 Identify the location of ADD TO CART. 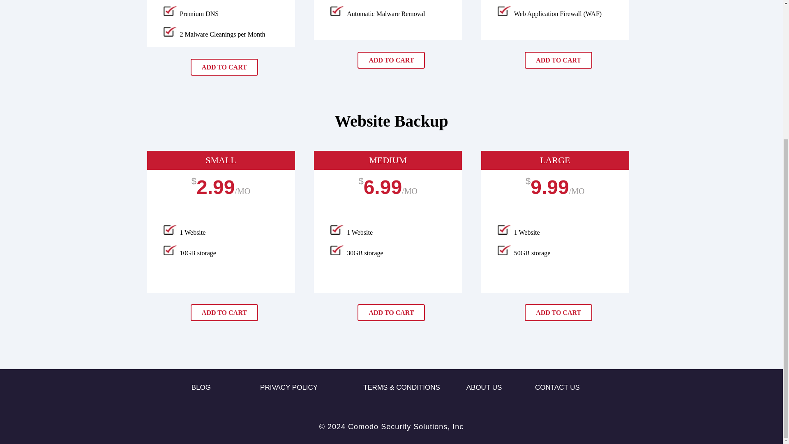
(224, 67).